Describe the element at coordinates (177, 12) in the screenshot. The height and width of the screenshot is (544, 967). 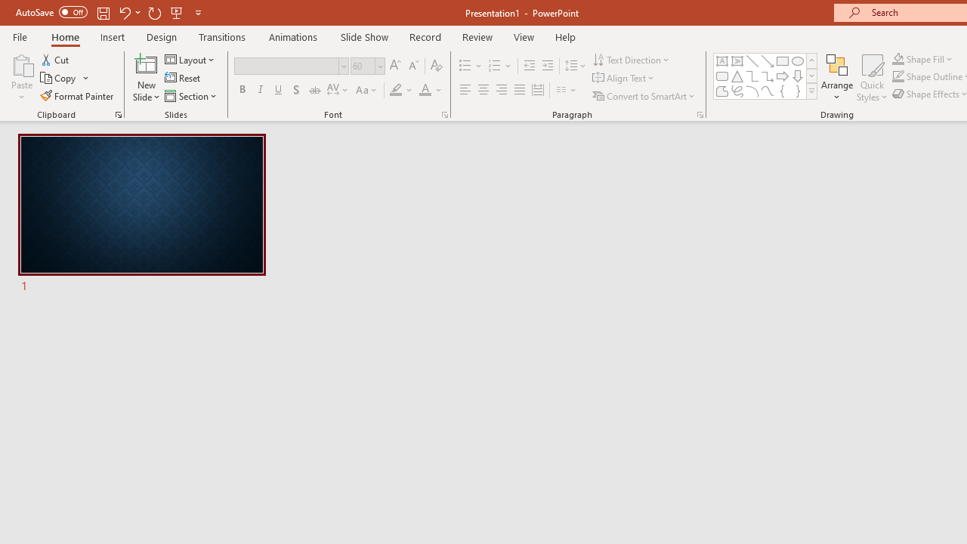
I see `From Beginning` at that location.